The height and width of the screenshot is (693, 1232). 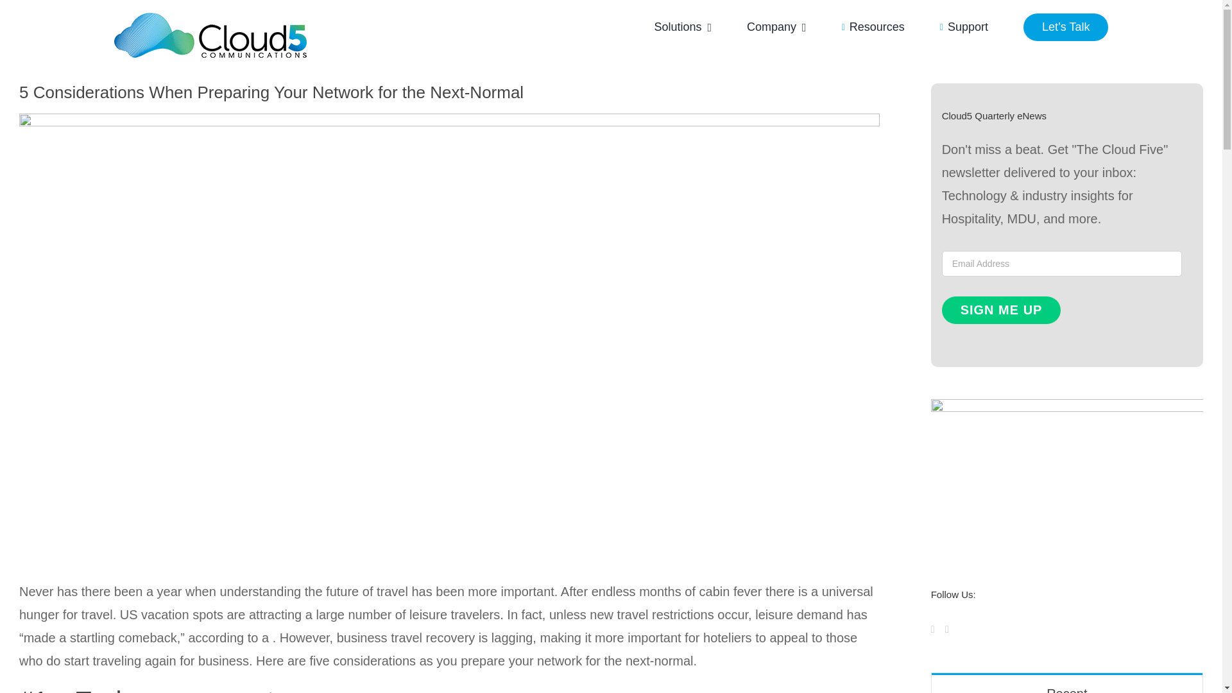 What do you see at coordinates (1001, 311) in the screenshot?
I see `Sign Me Up` at bounding box center [1001, 311].